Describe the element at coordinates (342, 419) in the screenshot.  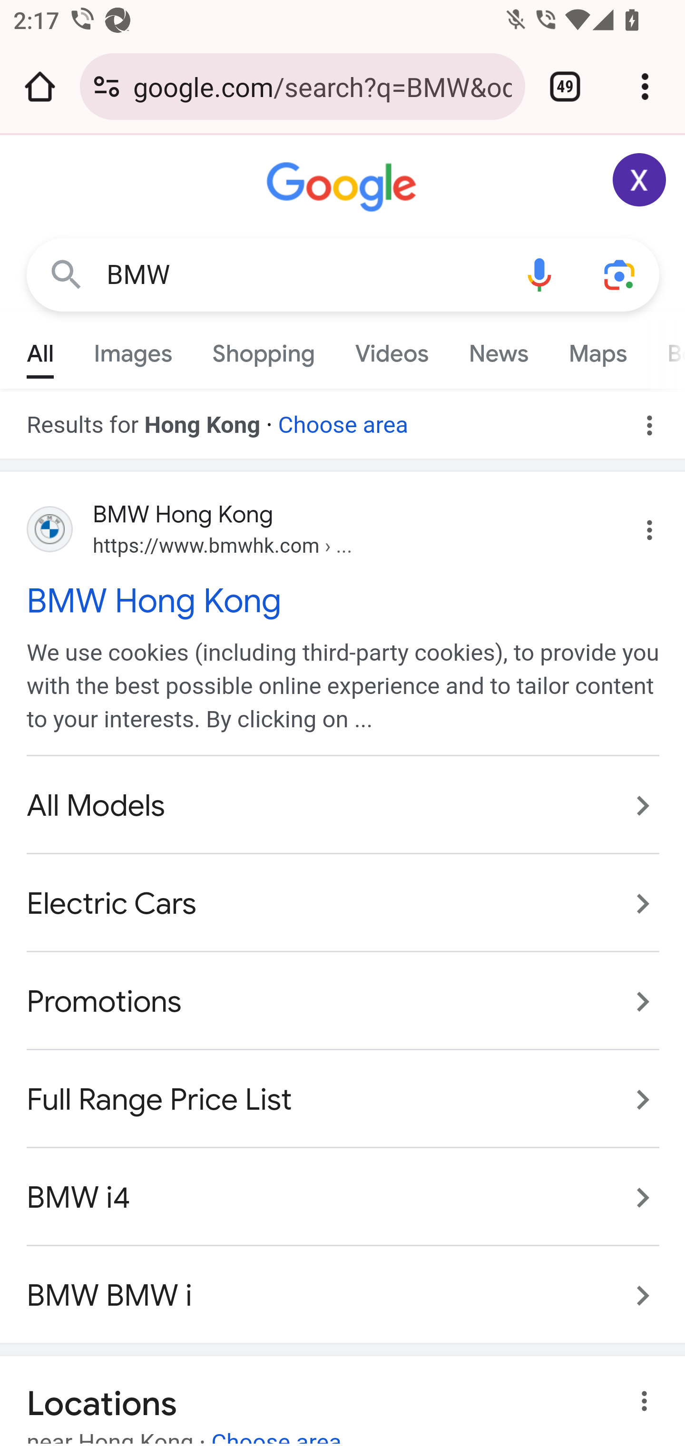
I see `Choose area` at that location.